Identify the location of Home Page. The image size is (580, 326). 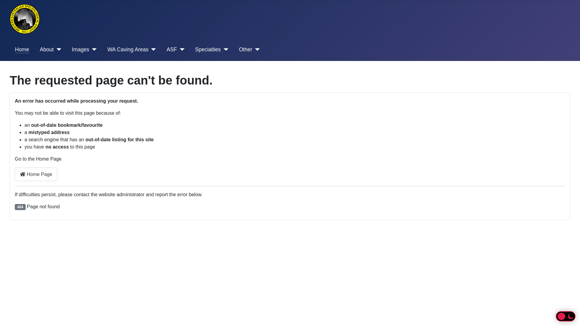
(36, 174).